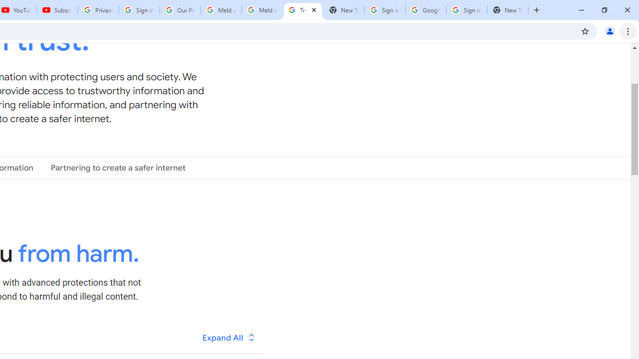 The height and width of the screenshot is (359, 639). I want to click on New Tab, so click(507, 10).